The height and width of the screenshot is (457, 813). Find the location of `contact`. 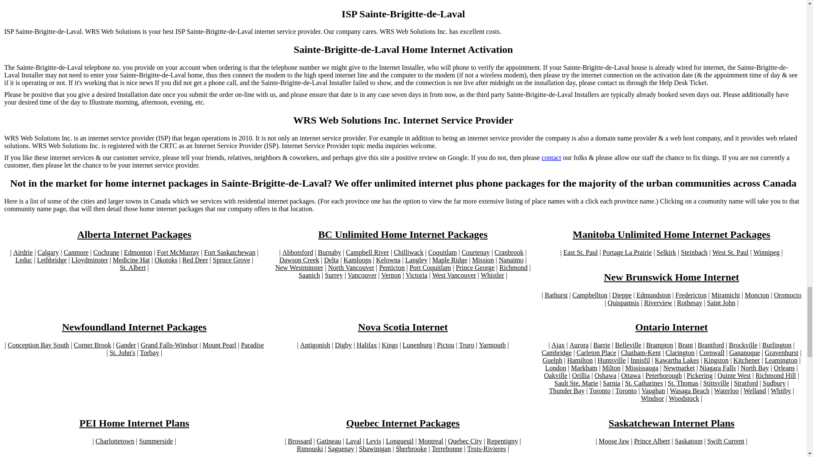

contact is located at coordinates (551, 157).